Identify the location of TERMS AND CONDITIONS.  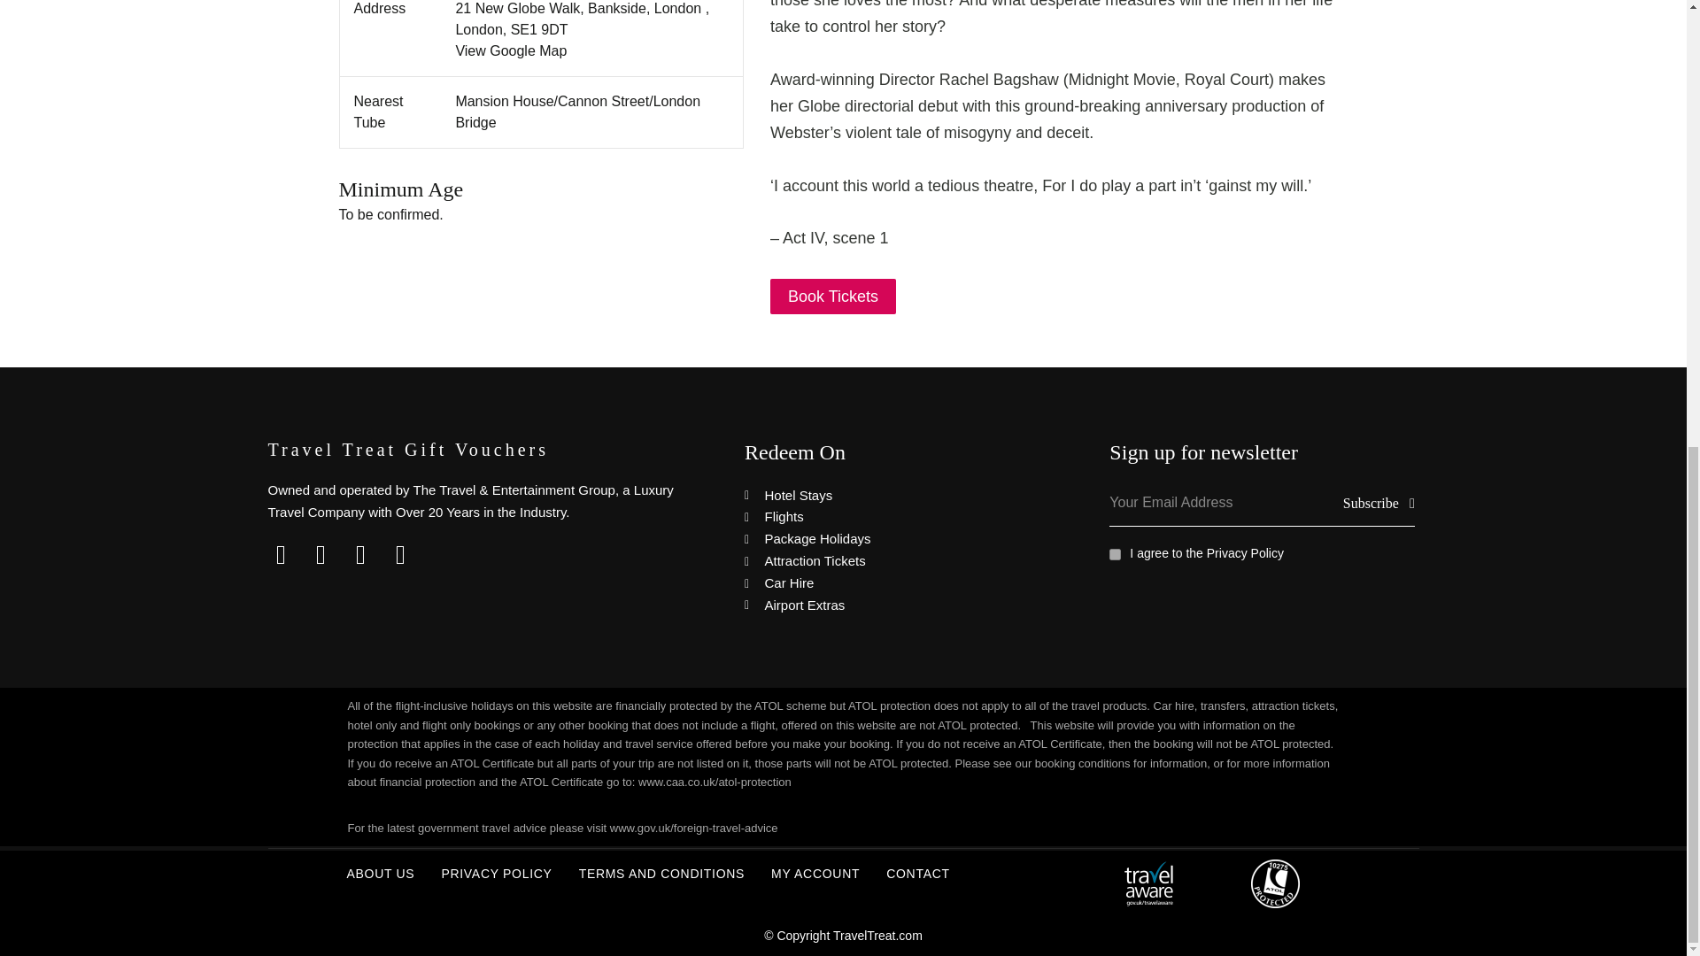
(662, 874).